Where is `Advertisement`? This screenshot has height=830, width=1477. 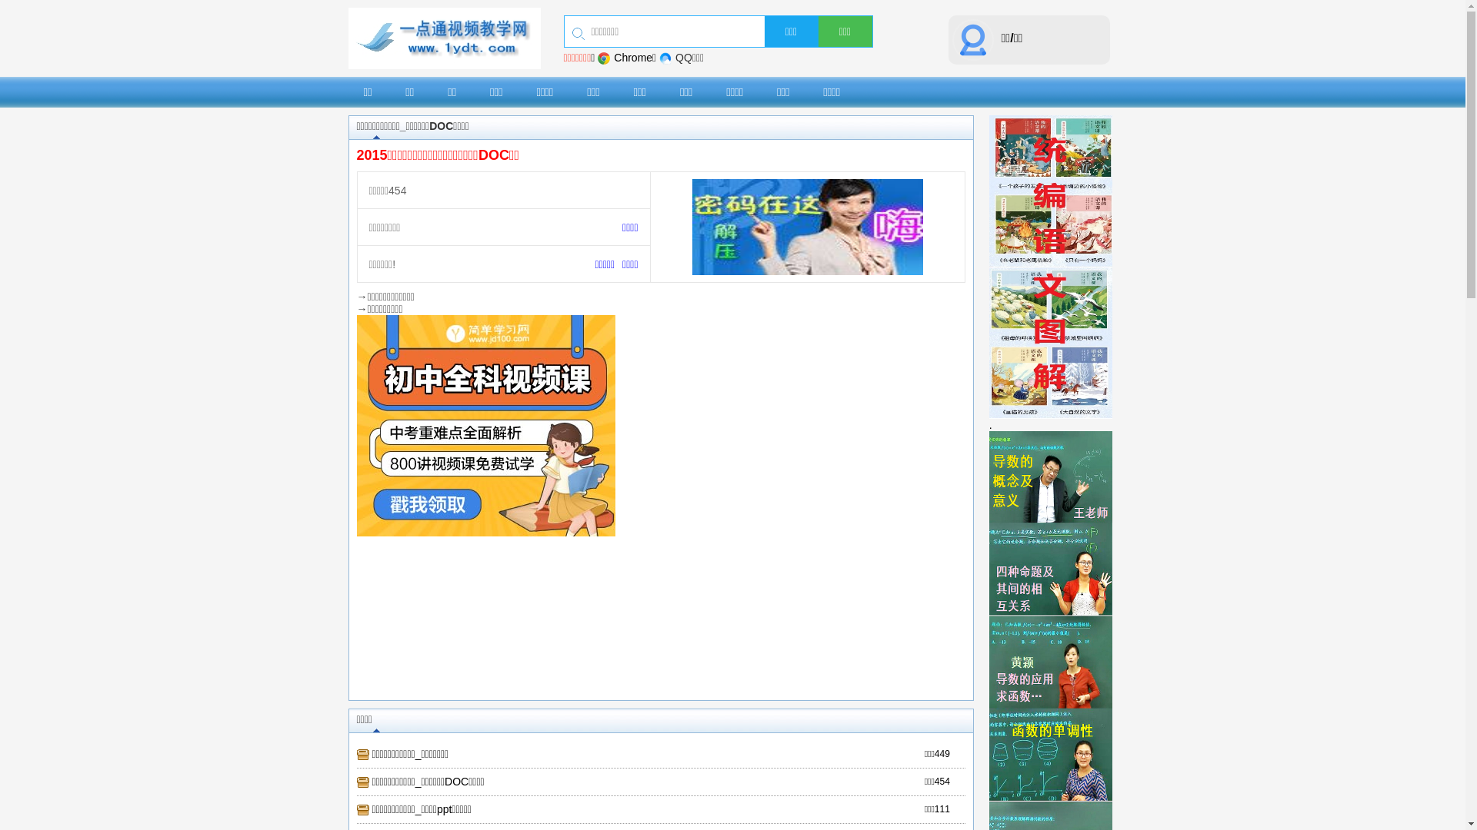 Advertisement is located at coordinates (665, 613).